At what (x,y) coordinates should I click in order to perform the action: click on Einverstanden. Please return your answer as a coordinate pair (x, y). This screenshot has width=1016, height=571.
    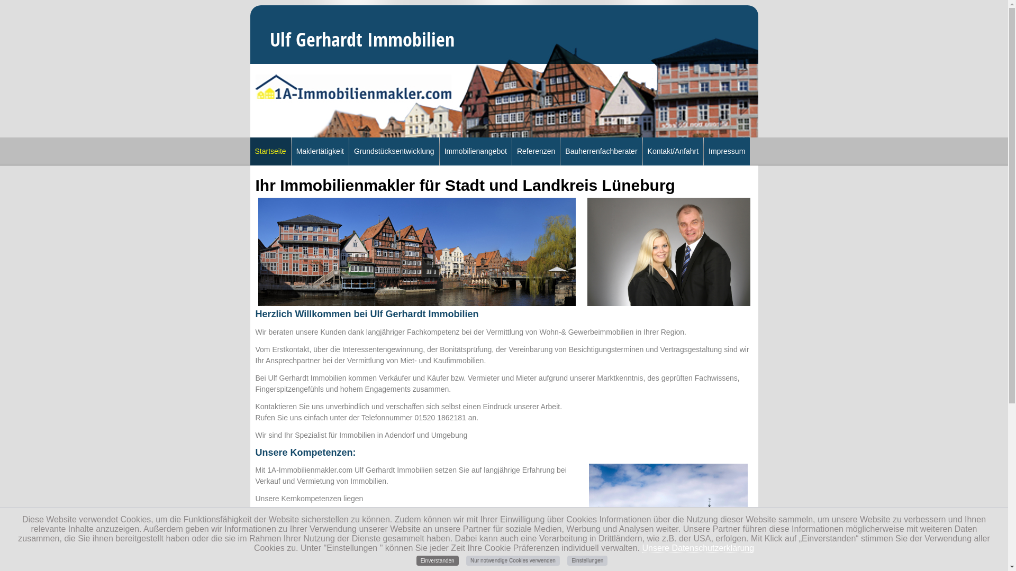
    Looking at the image, I should click on (438, 560).